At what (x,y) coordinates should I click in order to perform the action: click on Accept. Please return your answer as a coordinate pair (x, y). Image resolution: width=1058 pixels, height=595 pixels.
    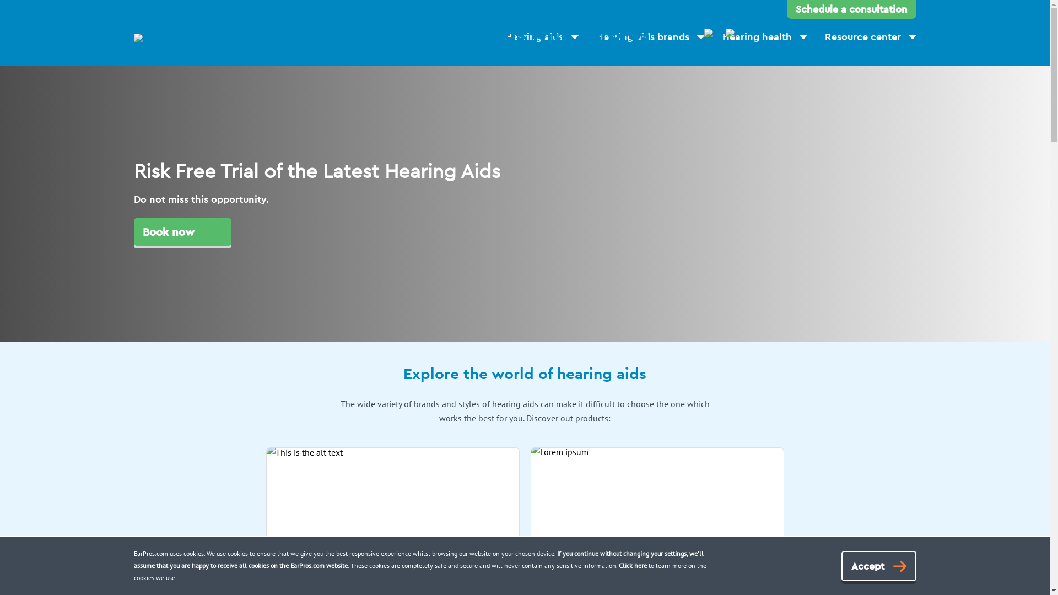
    Looking at the image, I should click on (878, 566).